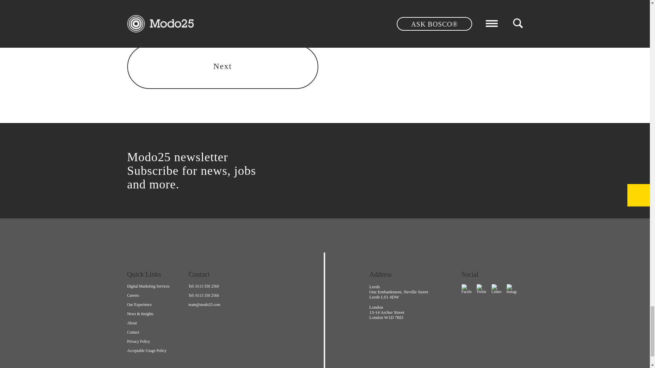 The width and height of the screenshot is (655, 368). What do you see at coordinates (158, 325) in the screenshot?
I see `About` at bounding box center [158, 325].